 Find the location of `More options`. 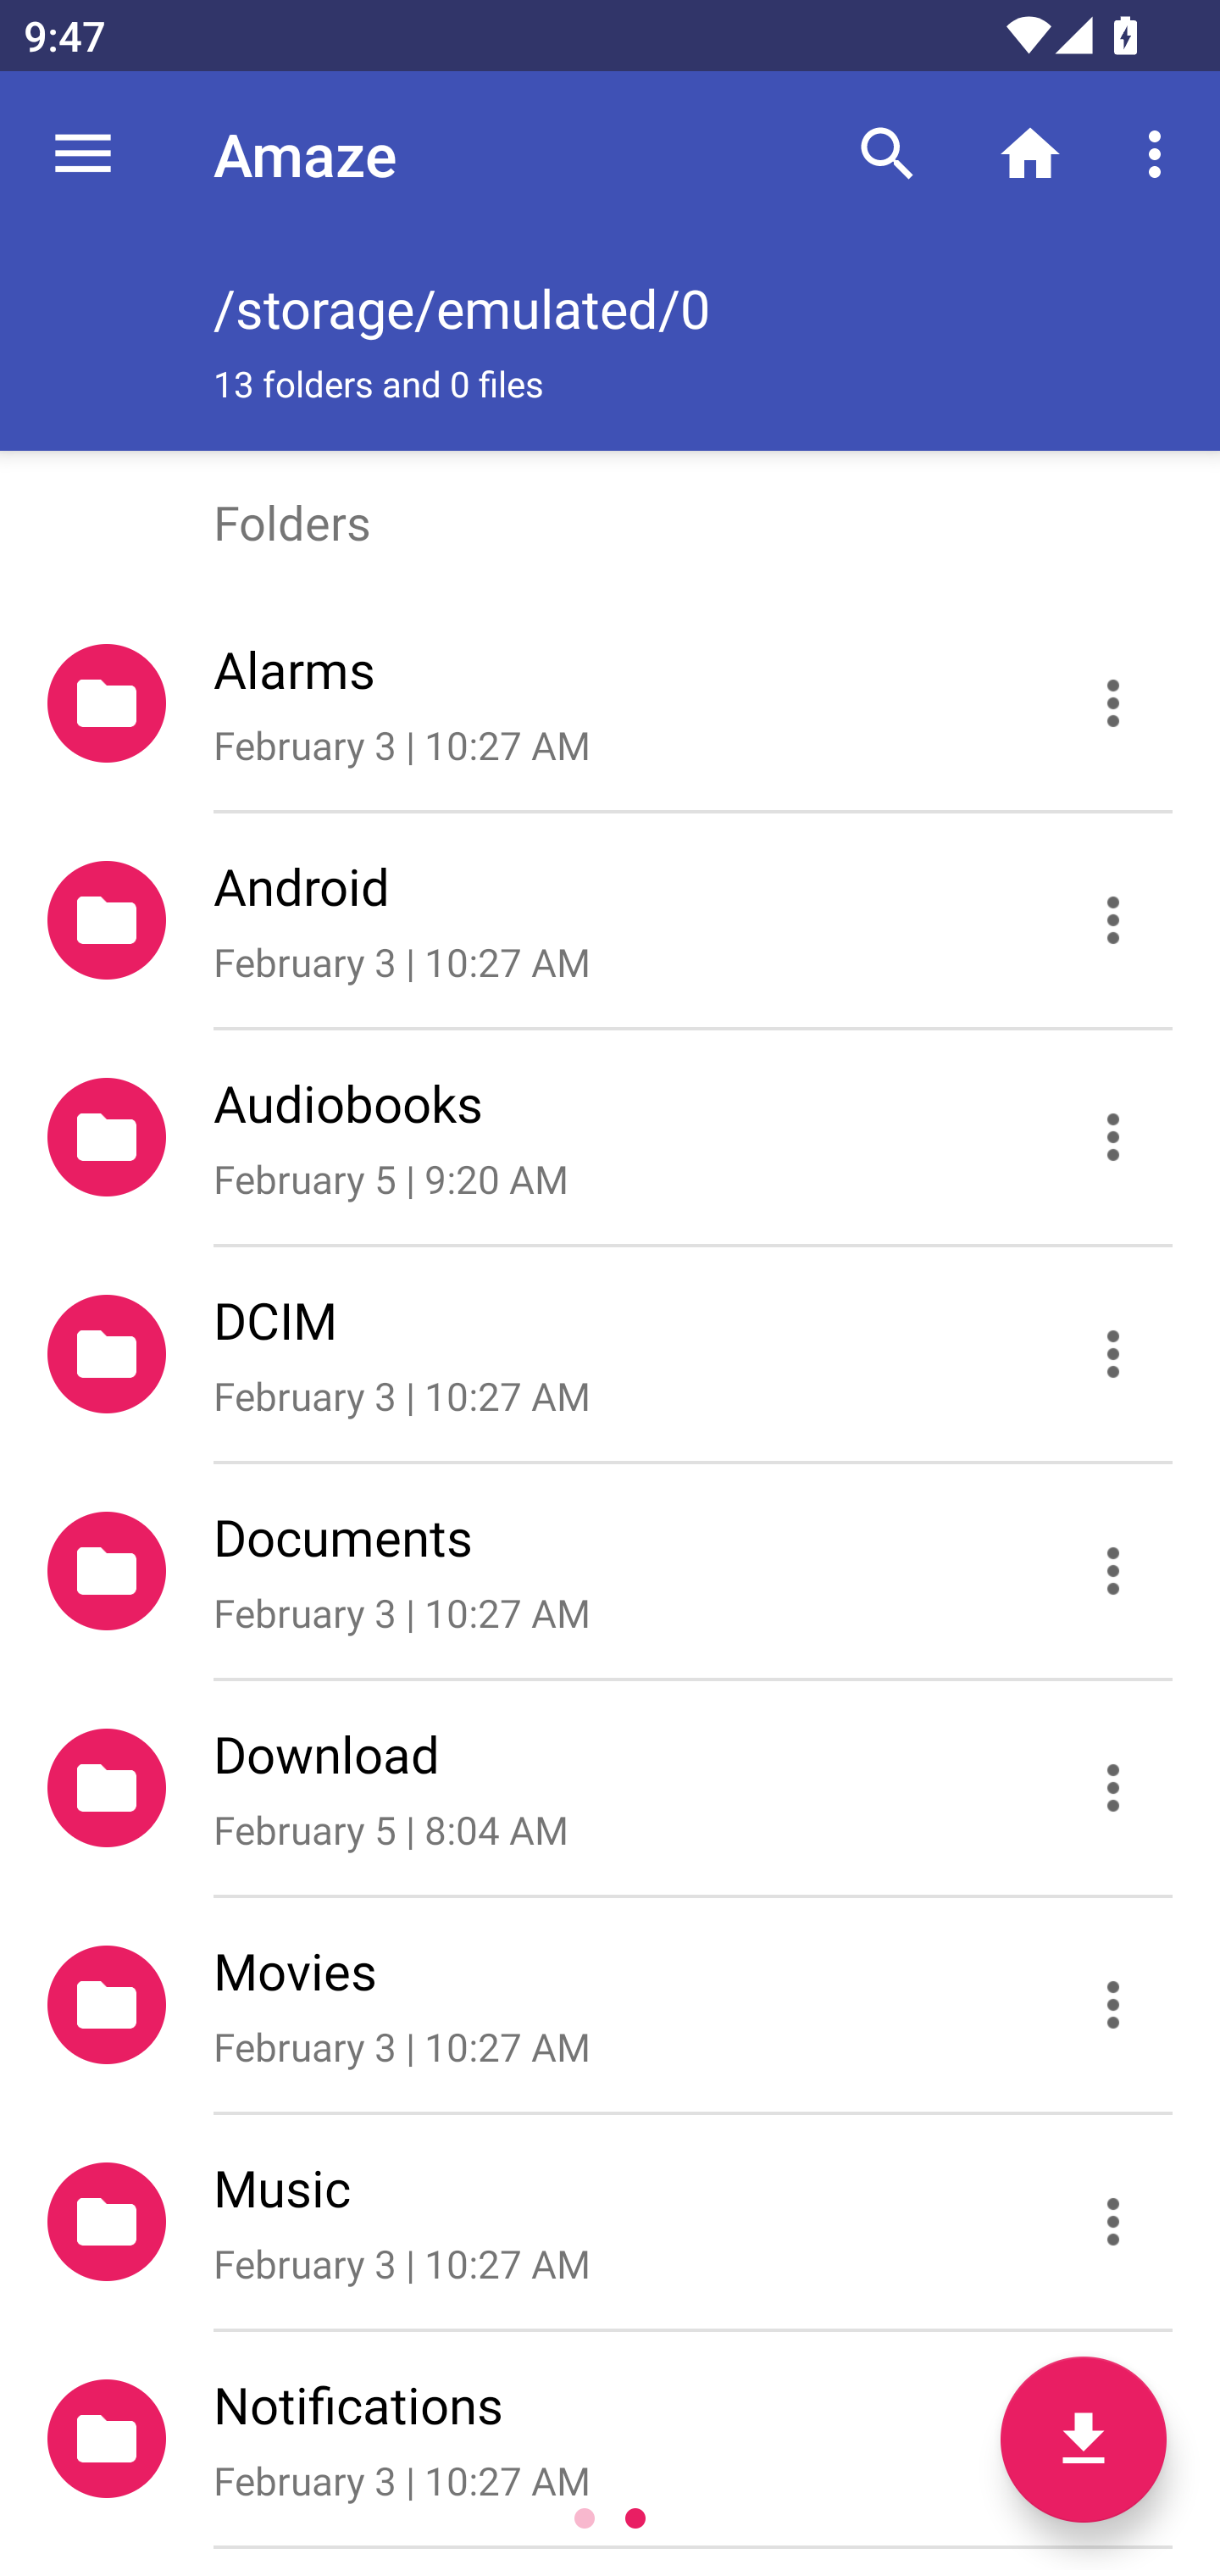

More options is located at coordinates (1161, 154).